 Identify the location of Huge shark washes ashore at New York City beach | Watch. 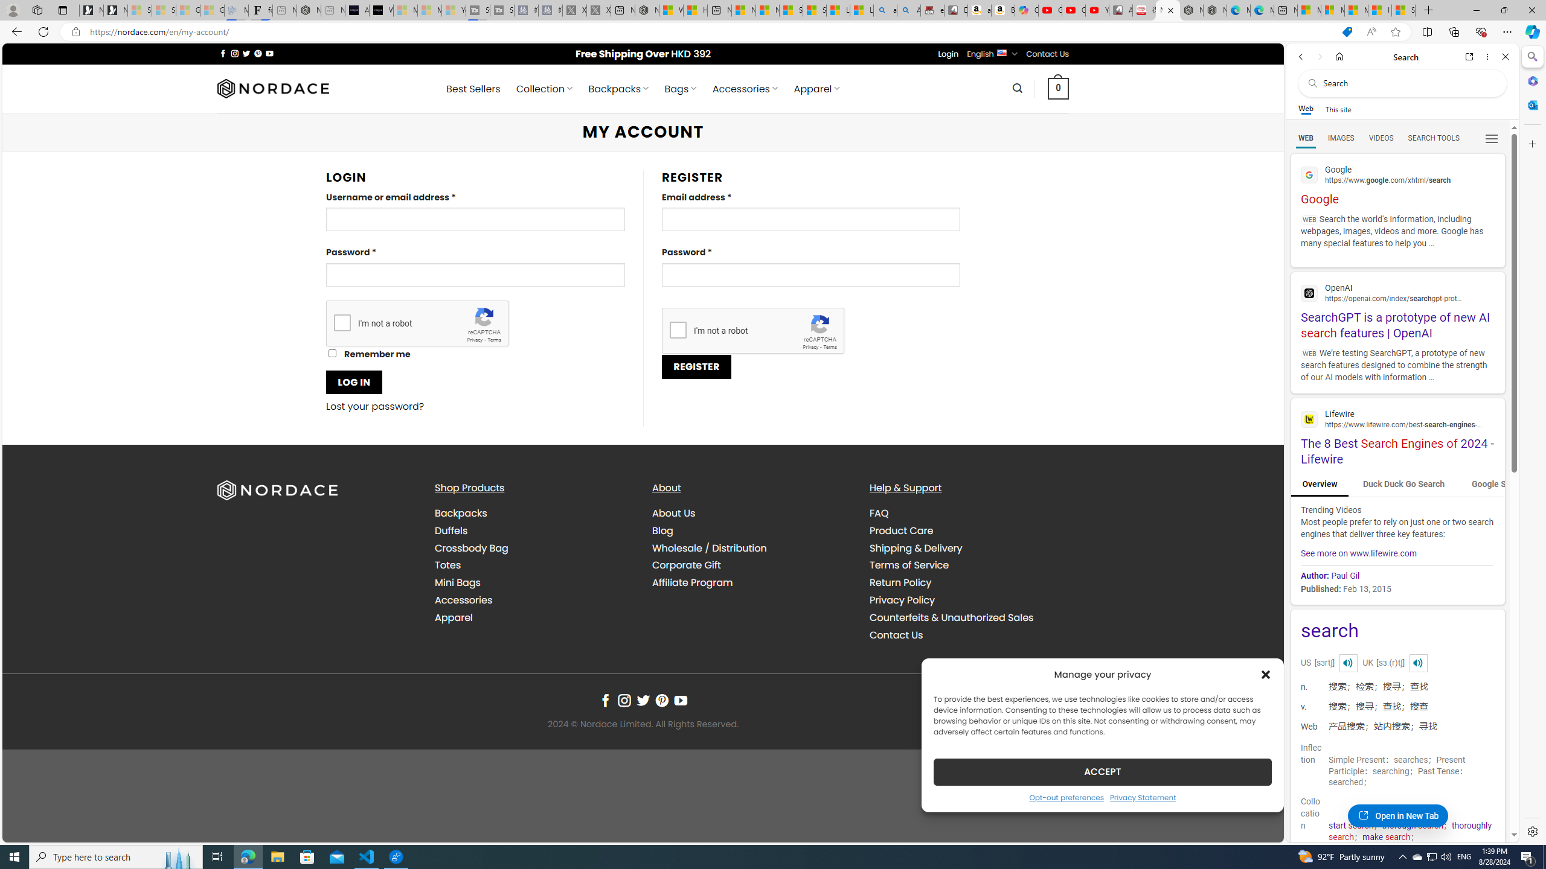
(696, 10).